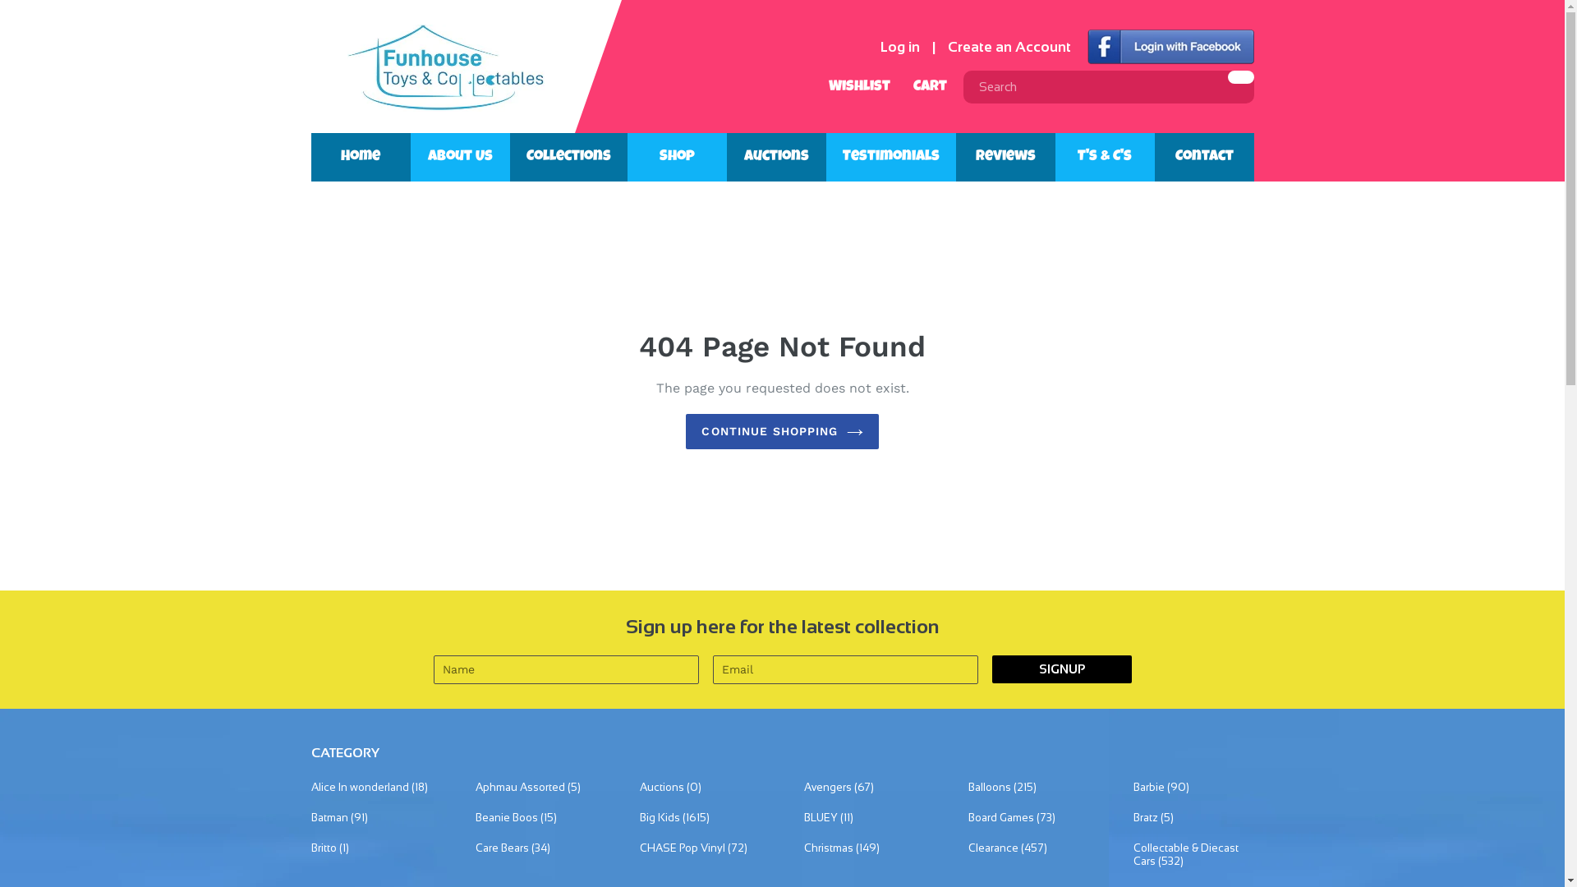 The width and height of the screenshot is (1577, 887). I want to click on Clearance (457), so click(1028, 848).